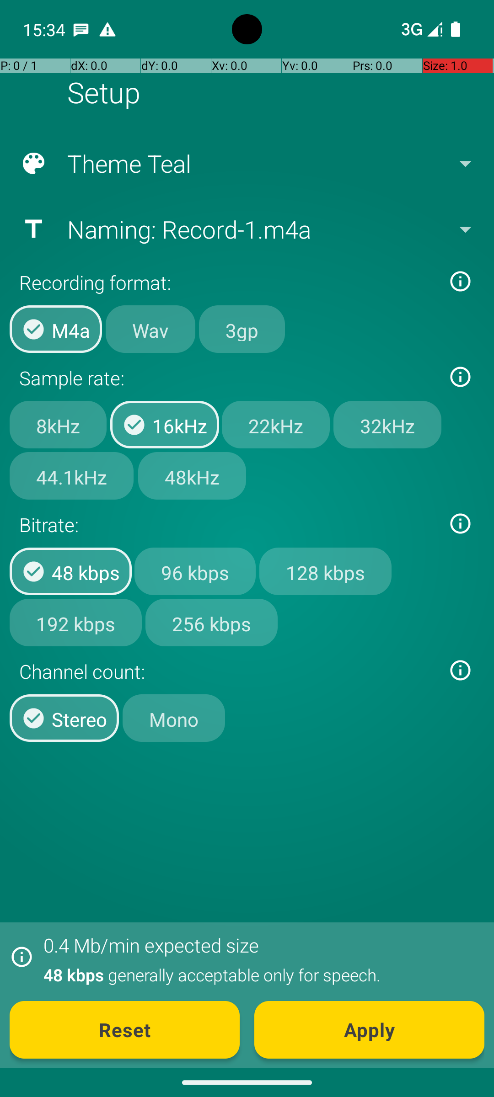 The image size is (494, 1097). I want to click on 48 kbps, so click(70, 571).